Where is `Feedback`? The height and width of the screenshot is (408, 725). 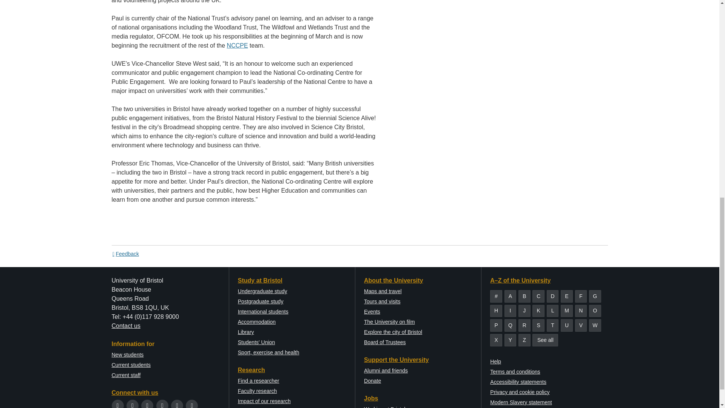 Feedback is located at coordinates (125, 254).